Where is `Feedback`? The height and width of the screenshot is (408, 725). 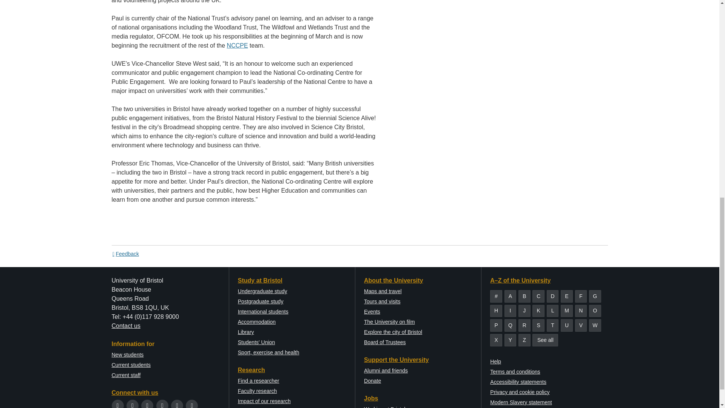 Feedback is located at coordinates (125, 254).